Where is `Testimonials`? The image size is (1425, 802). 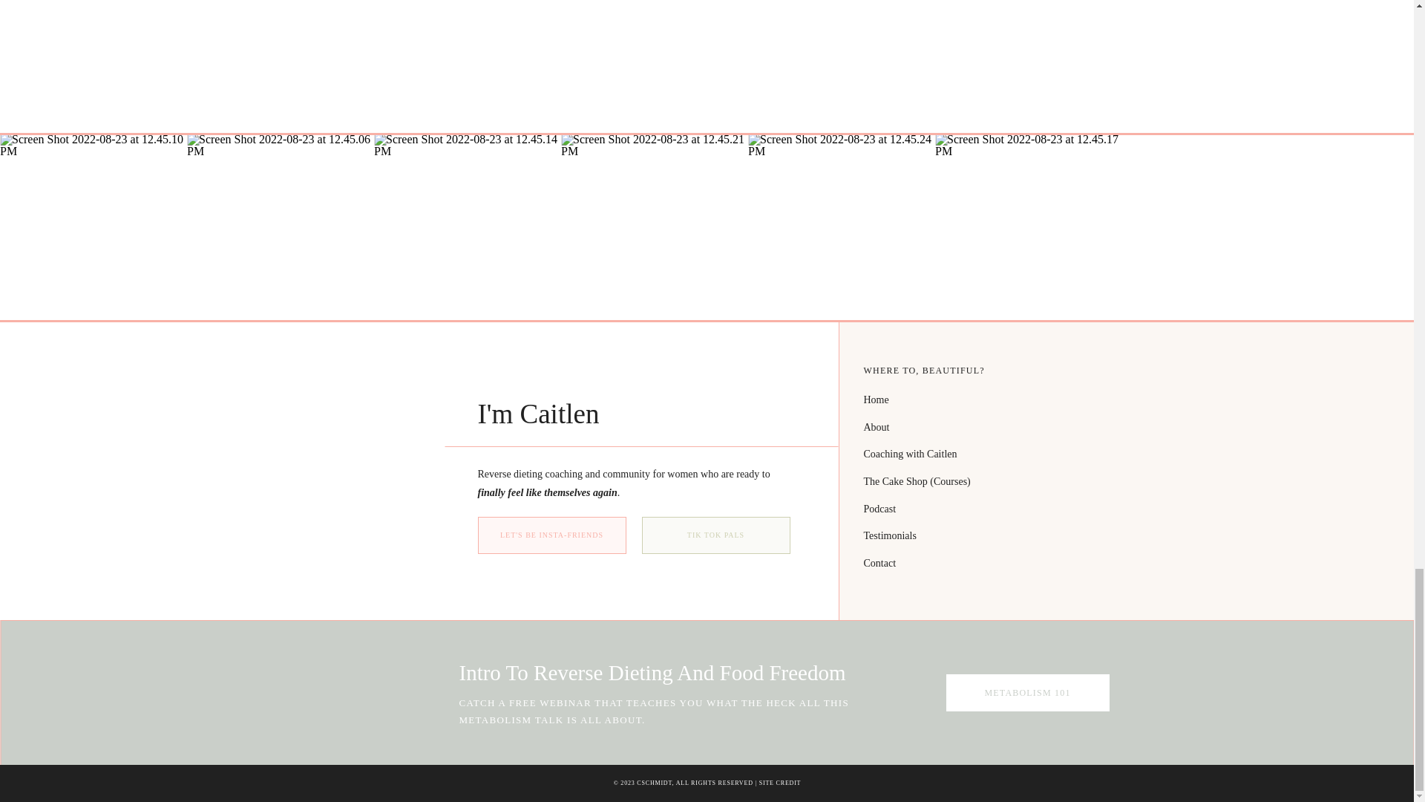 Testimonials is located at coordinates (988, 533).